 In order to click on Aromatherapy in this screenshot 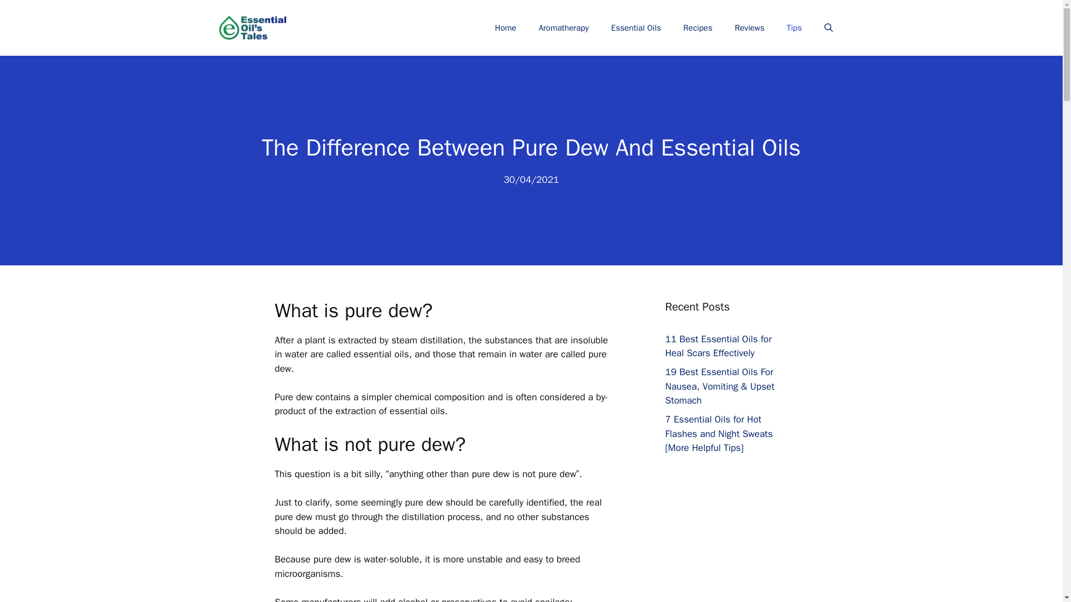, I will do `click(563, 28)`.